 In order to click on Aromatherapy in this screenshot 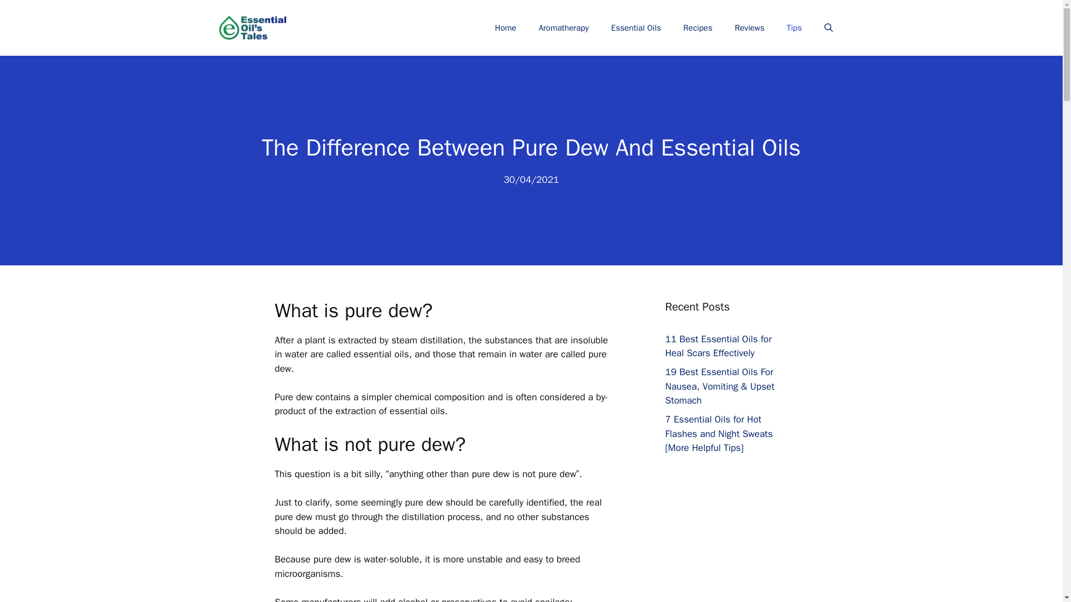, I will do `click(563, 28)`.